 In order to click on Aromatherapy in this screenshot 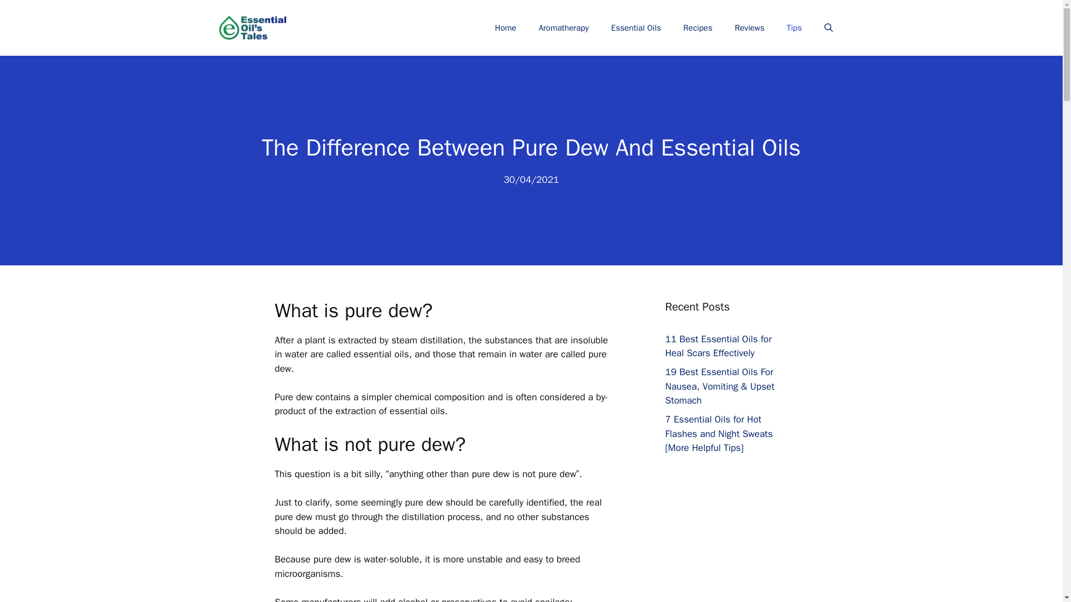, I will do `click(563, 28)`.